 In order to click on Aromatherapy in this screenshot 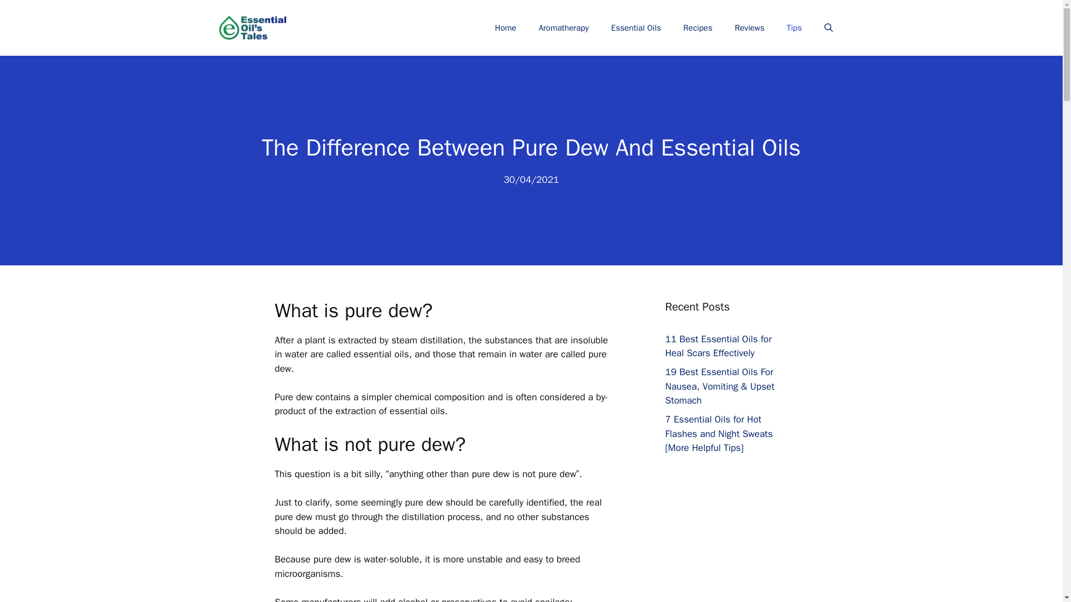, I will do `click(563, 28)`.